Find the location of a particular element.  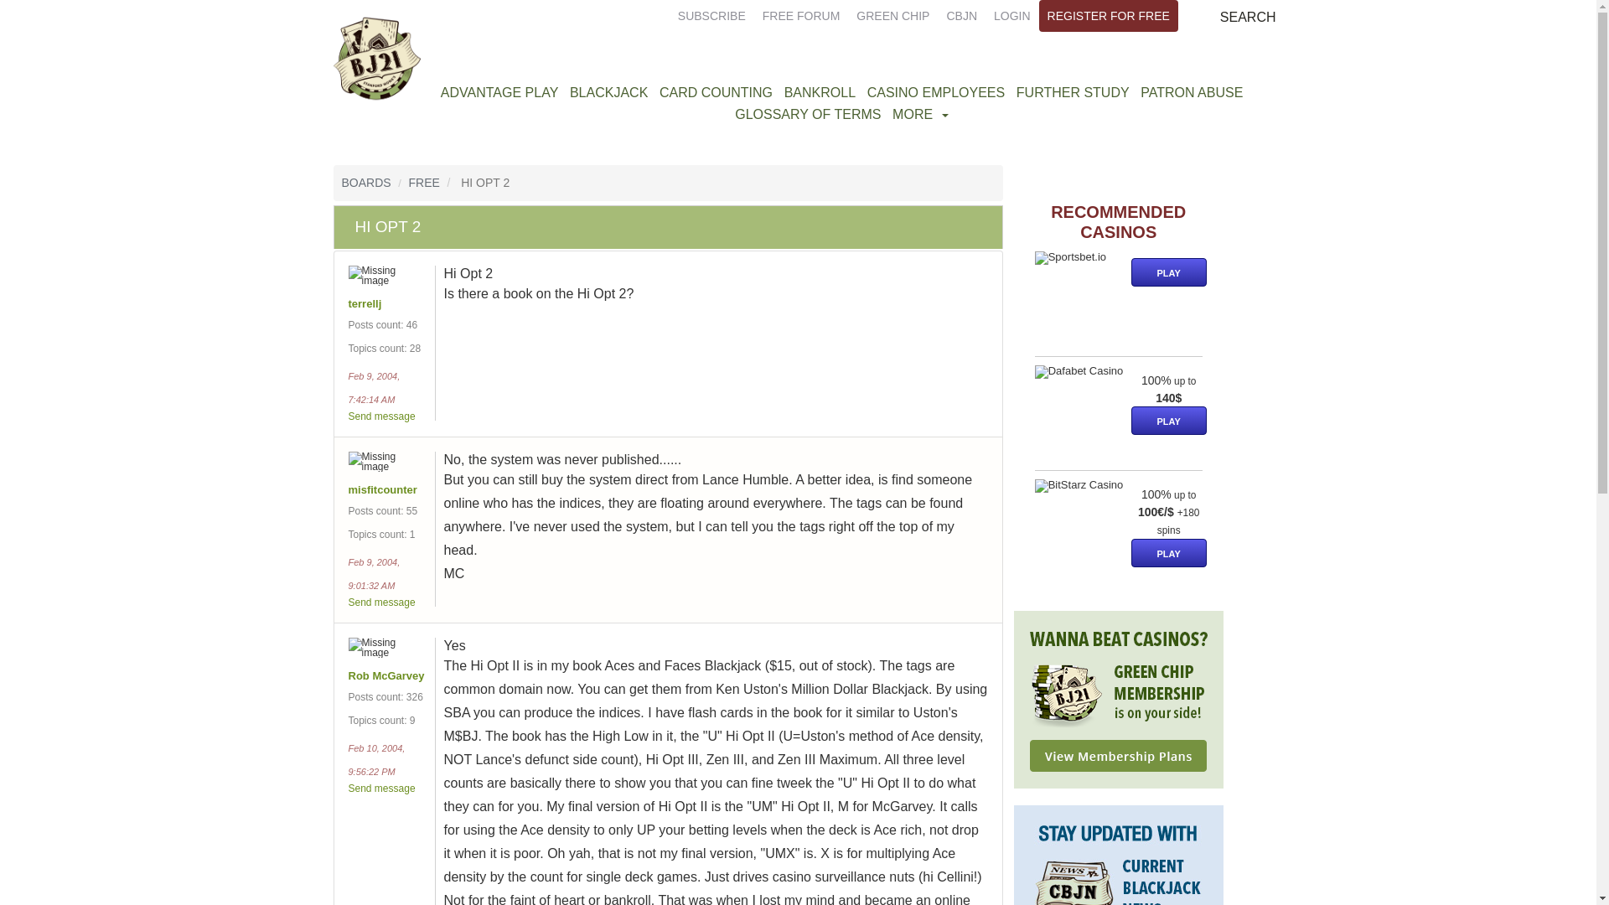

BANKROLL is located at coordinates (820, 92).